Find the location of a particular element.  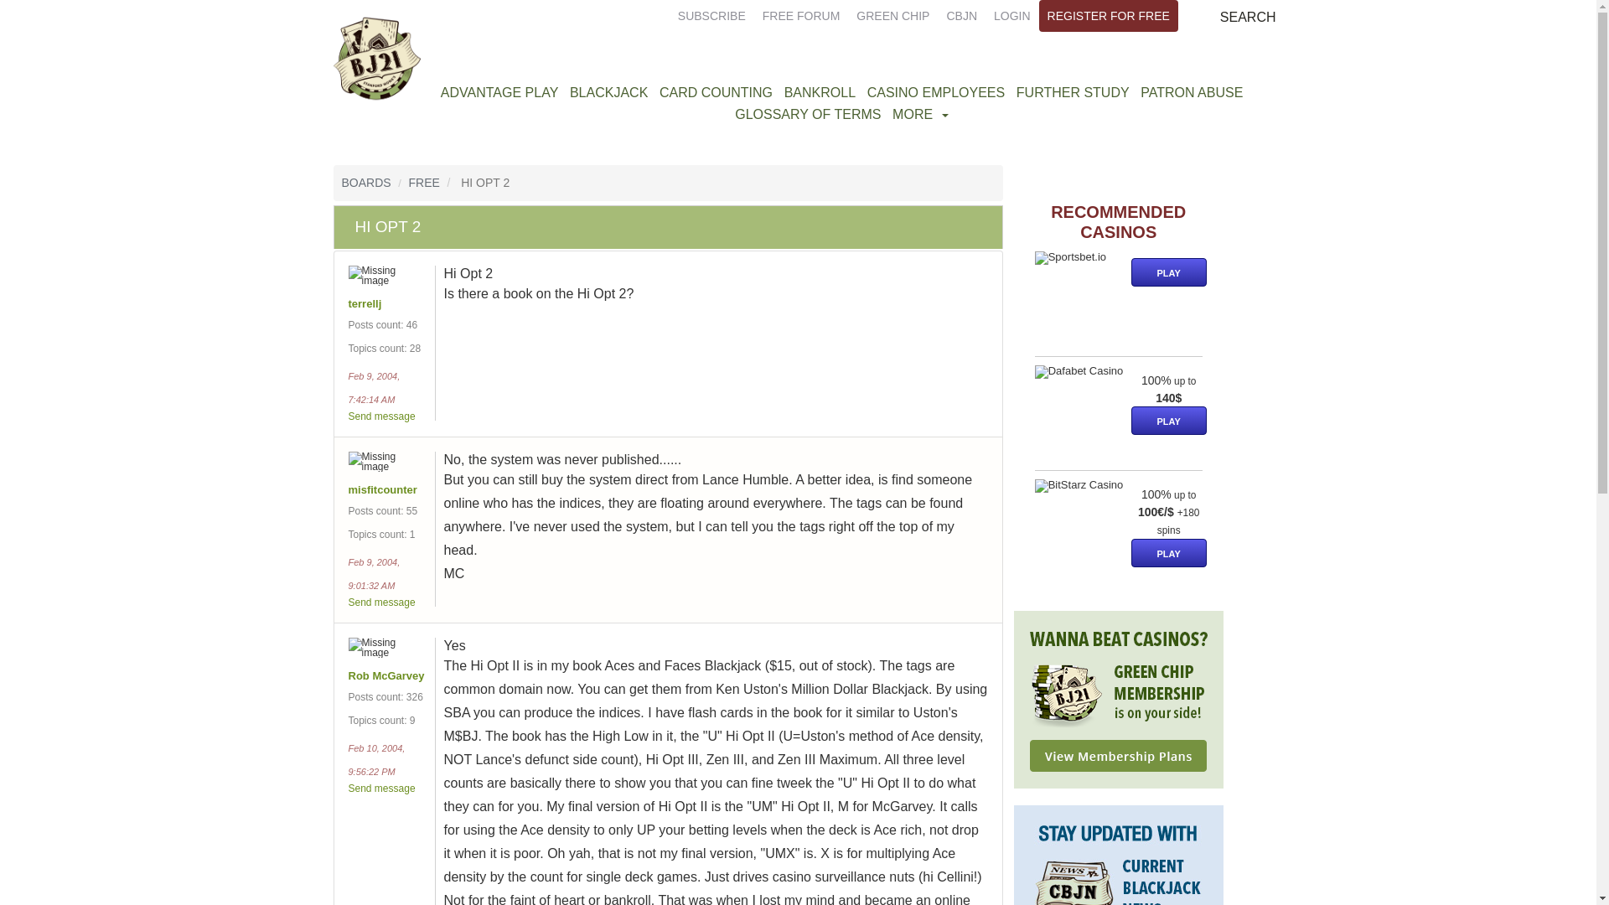

BANKROLL is located at coordinates (820, 92).